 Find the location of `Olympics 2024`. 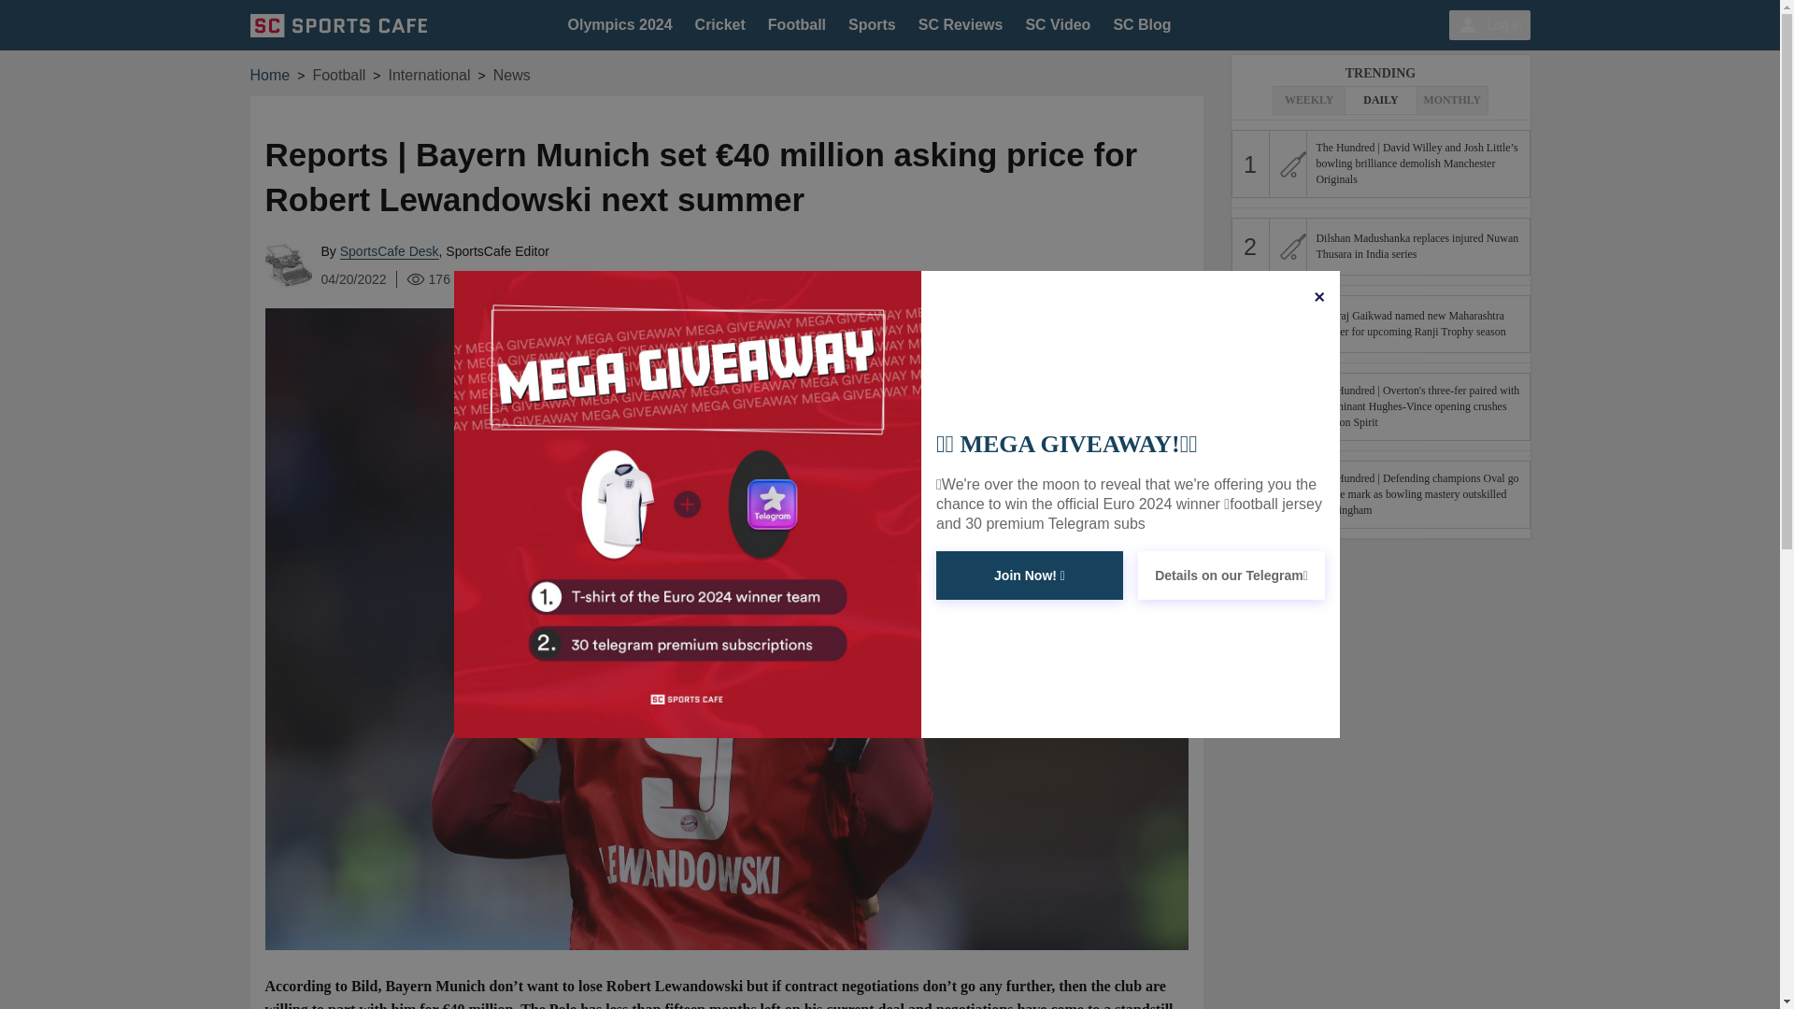

Olympics 2024 is located at coordinates (620, 24).